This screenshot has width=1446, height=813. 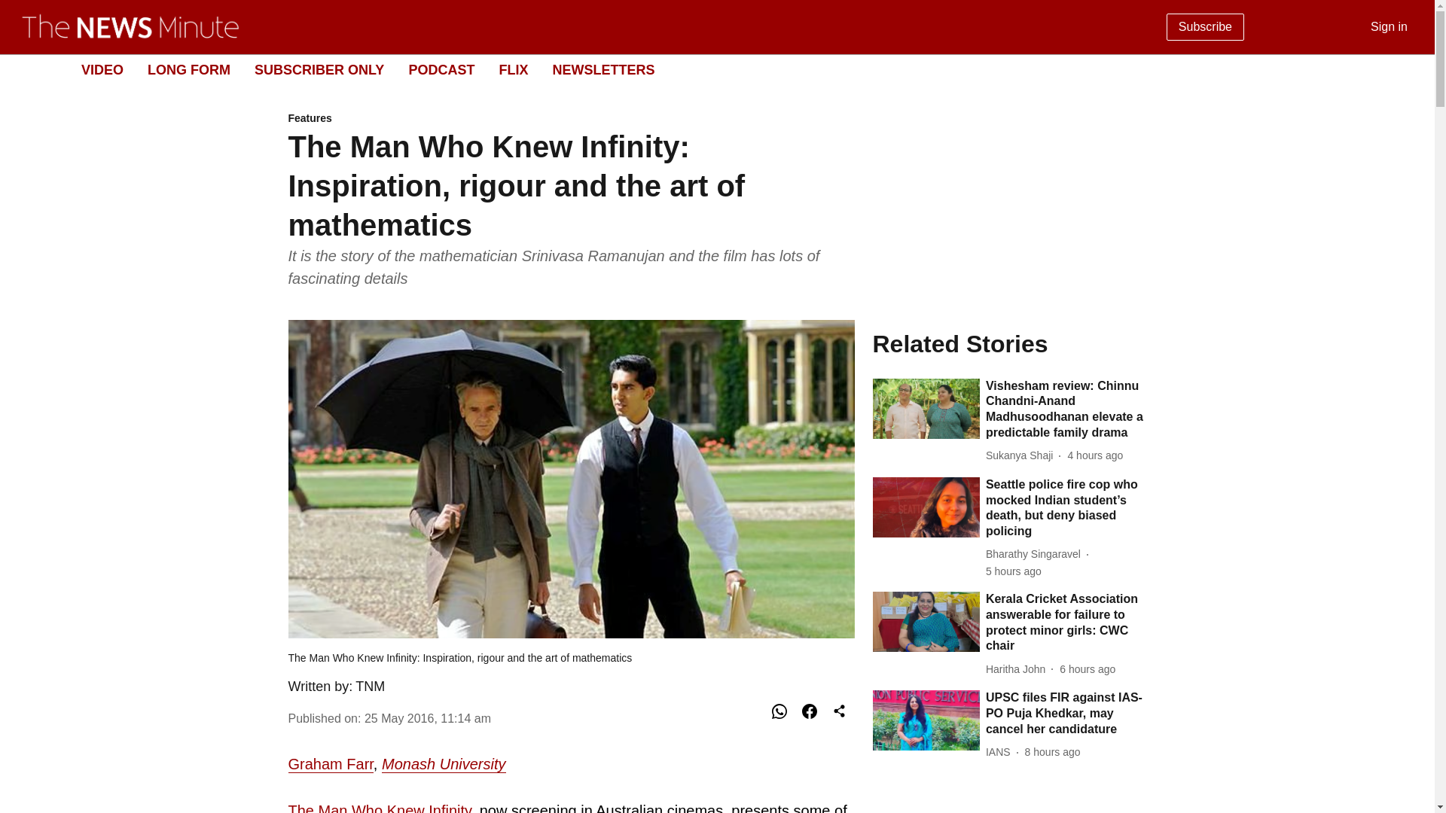 I want to click on The Man Who Knew Infinity, so click(x=444, y=765).